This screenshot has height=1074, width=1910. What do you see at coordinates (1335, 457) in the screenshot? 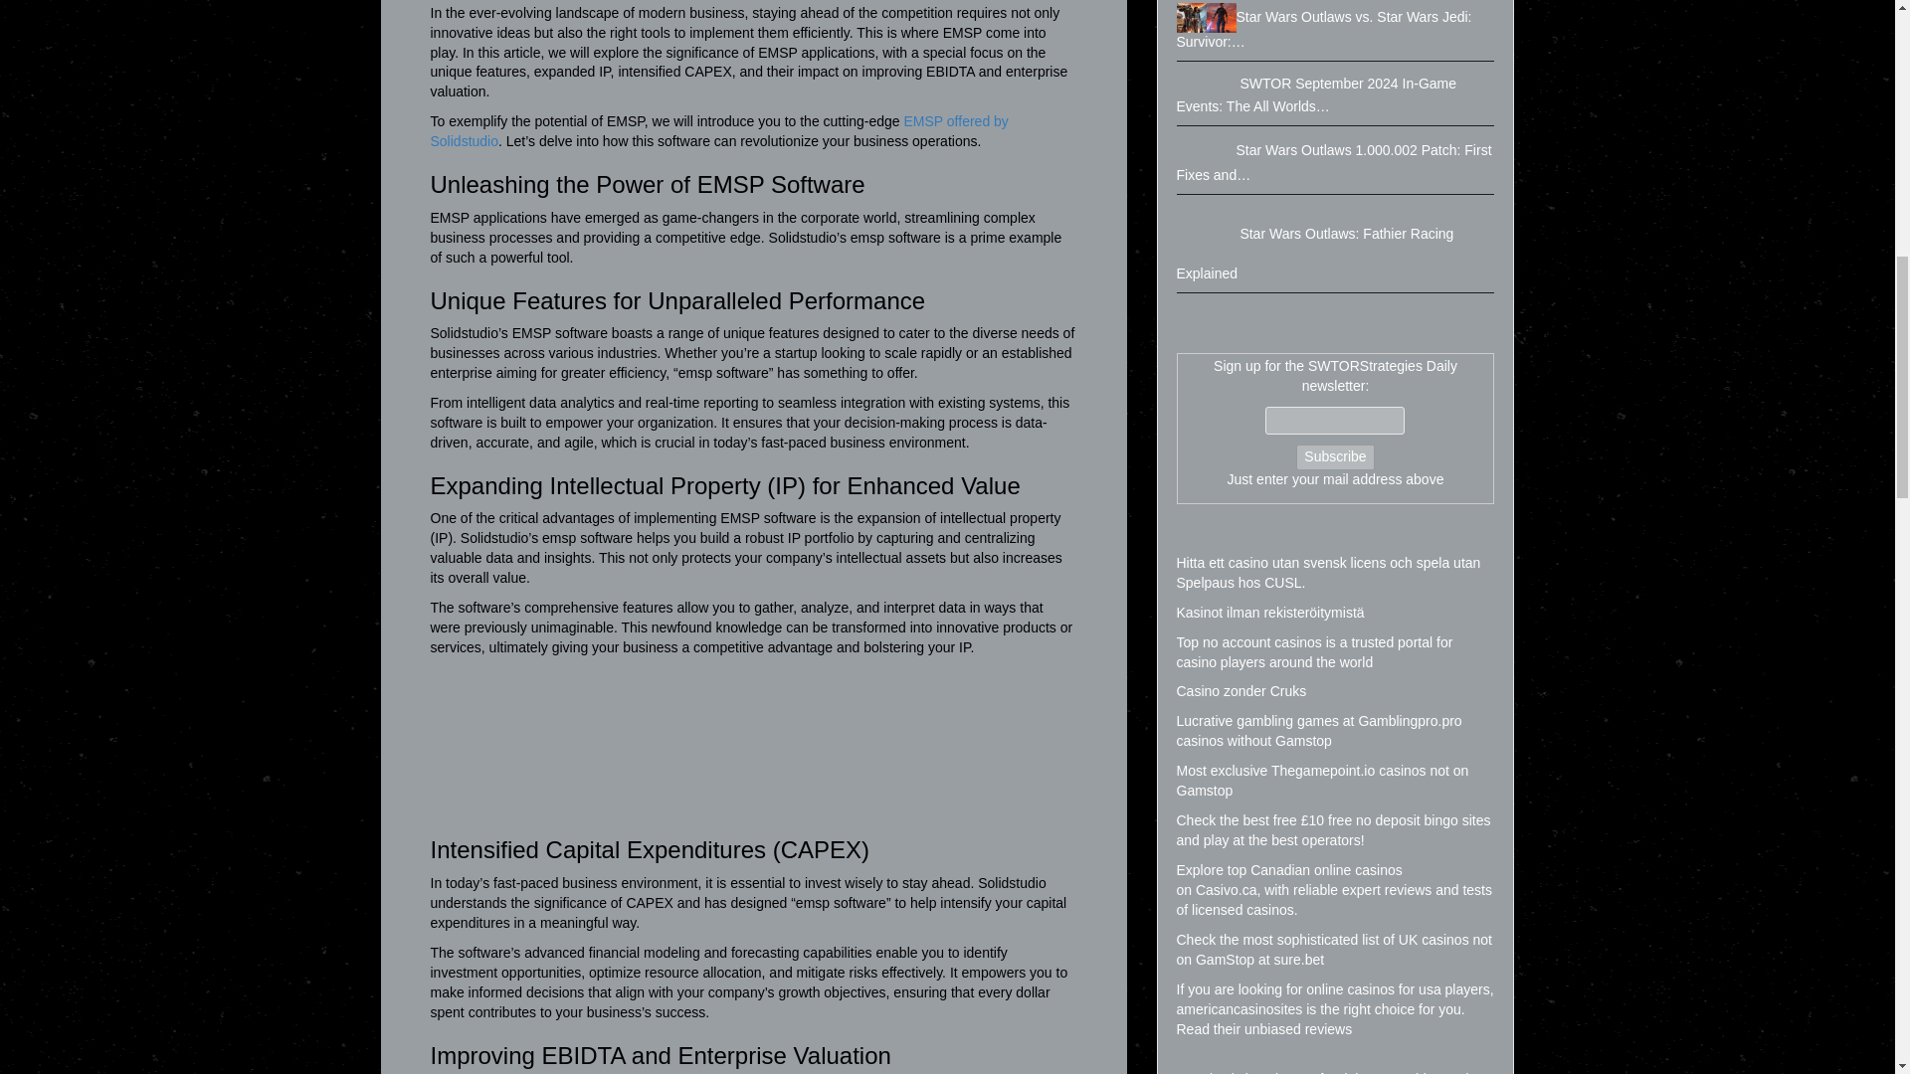
I see `Subscribe` at bounding box center [1335, 457].